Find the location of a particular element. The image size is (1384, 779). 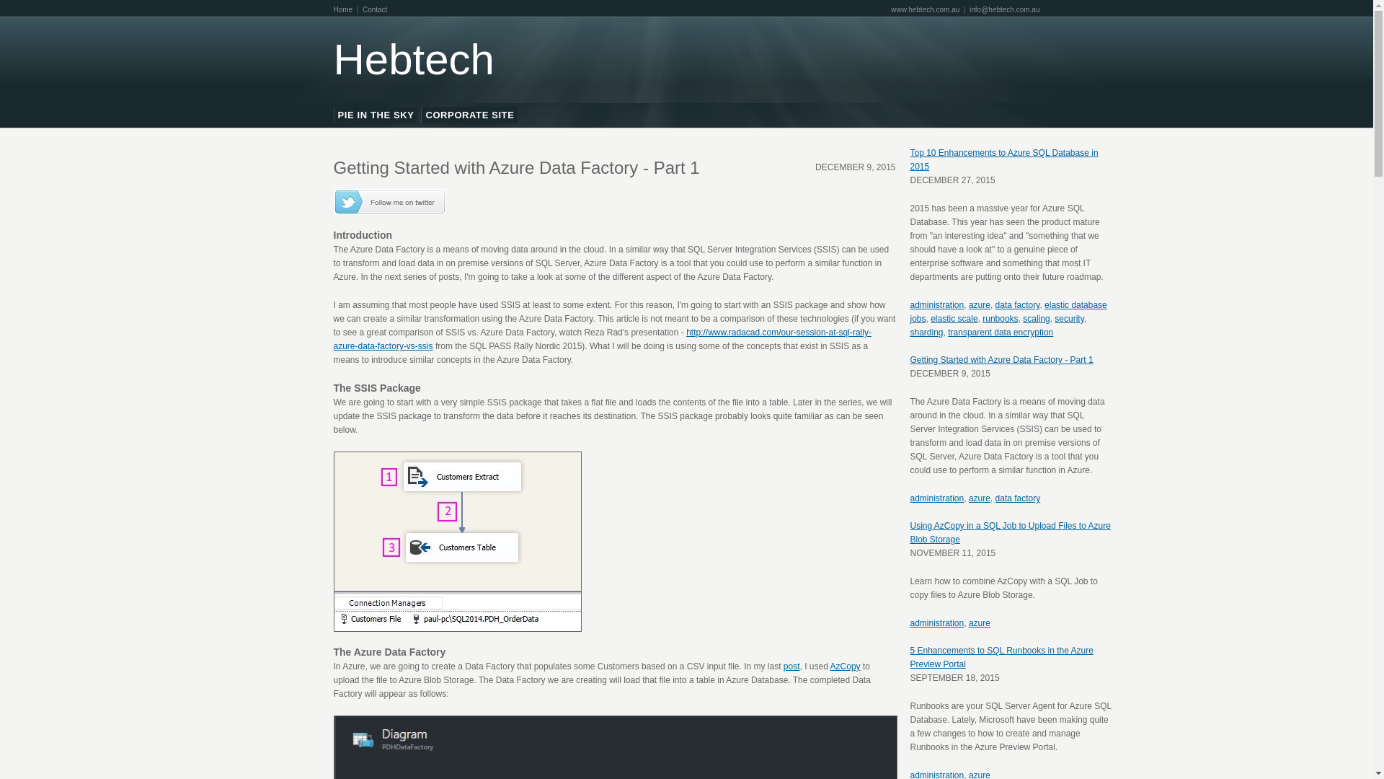

runbooks is located at coordinates (1001, 319).